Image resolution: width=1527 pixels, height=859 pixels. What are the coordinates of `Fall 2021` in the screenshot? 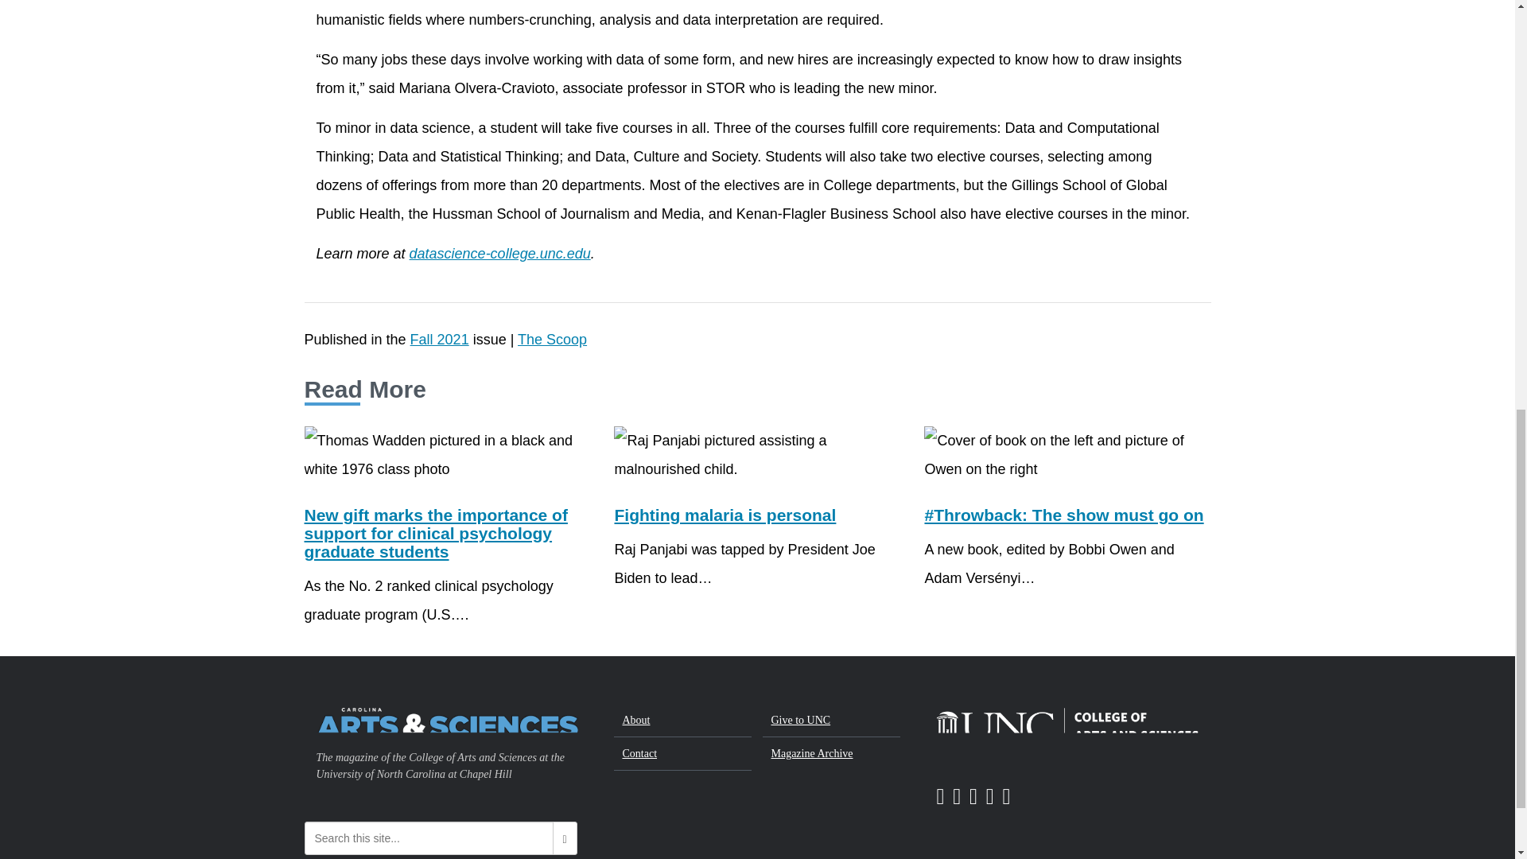 It's located at (439, 339).